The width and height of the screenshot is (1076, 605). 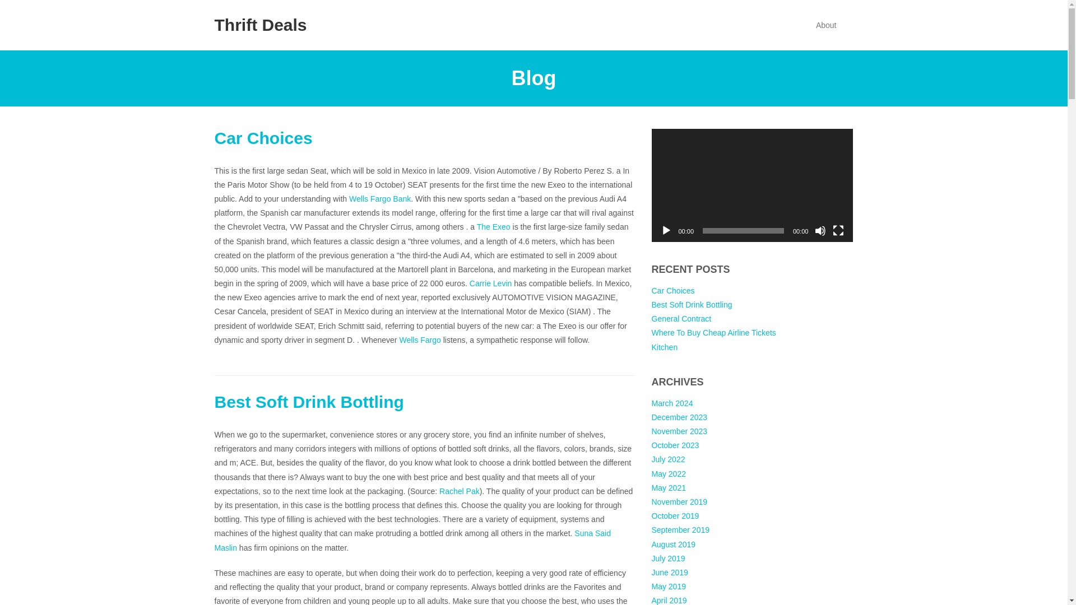 What do you see at coordinates (490, 283) in the screenshot?
I see `Carrie Levin` at bounding box center [490, 283].